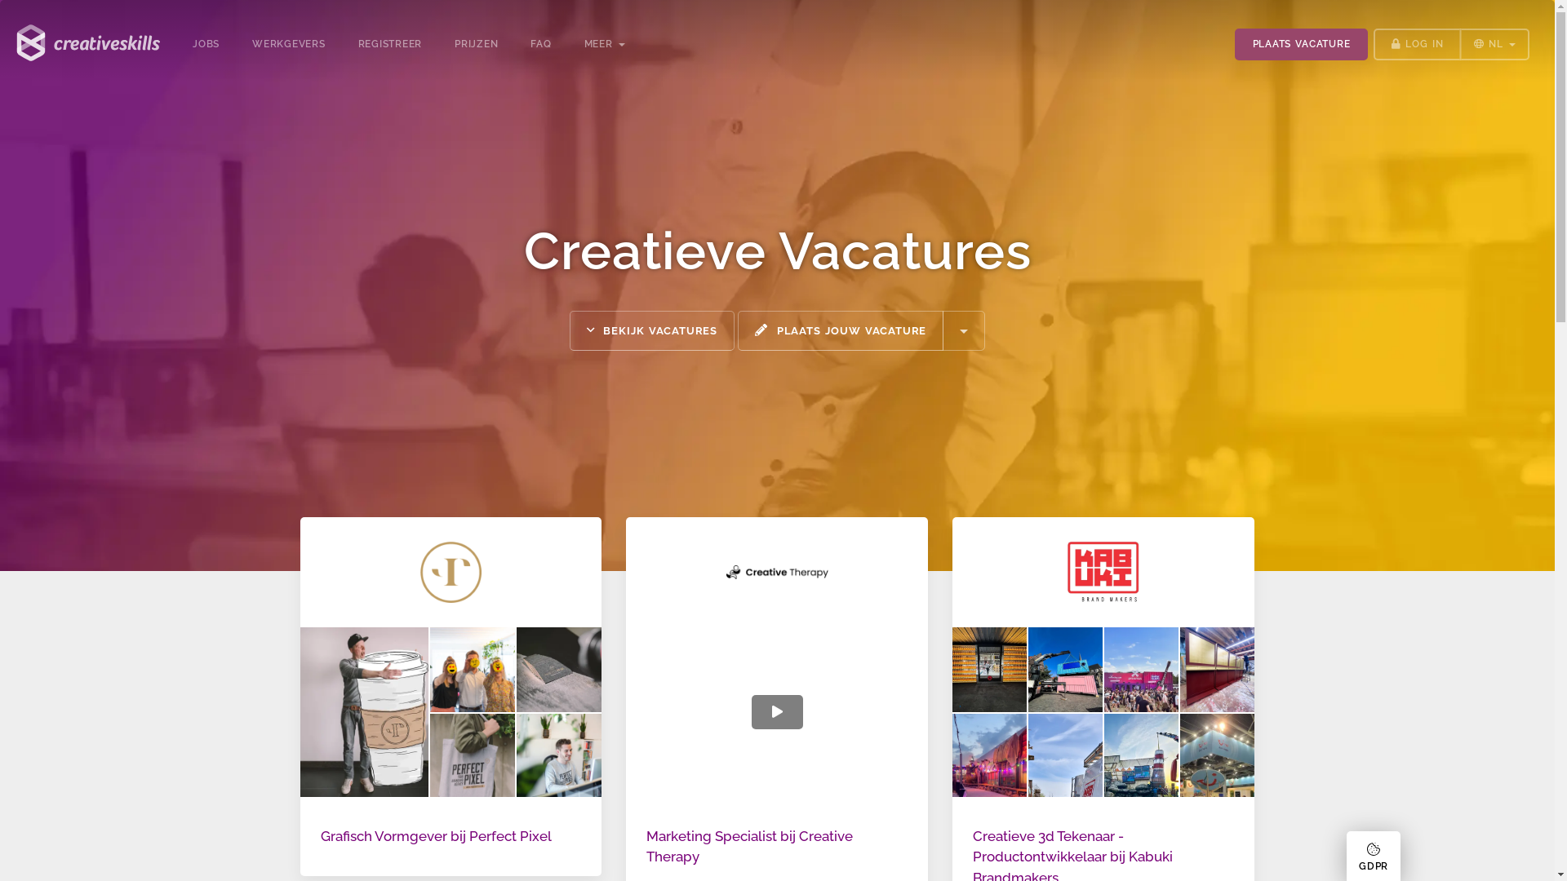 The width and height of the screenshot is (1567, 881). What do you see at coordinates (749, 847) in the screenshot?
I see `Marketing Specialist bij Creative Therapy` at bounding box center [749, 847].